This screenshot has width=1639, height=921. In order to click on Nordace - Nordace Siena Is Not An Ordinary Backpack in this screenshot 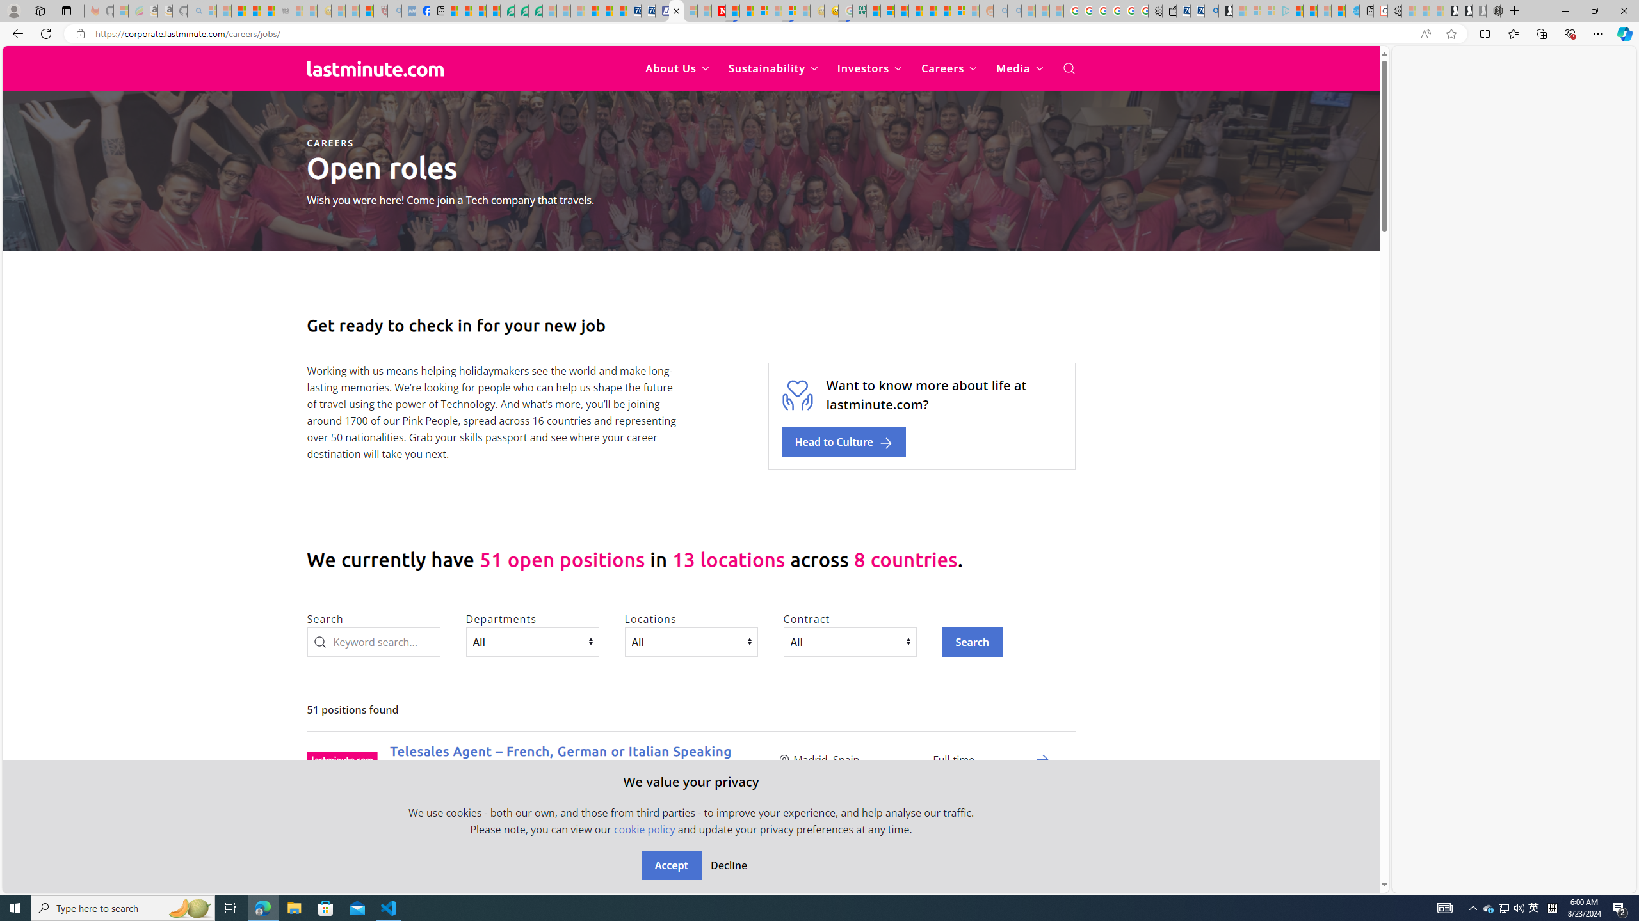, I will do `click(1494, 11)`.